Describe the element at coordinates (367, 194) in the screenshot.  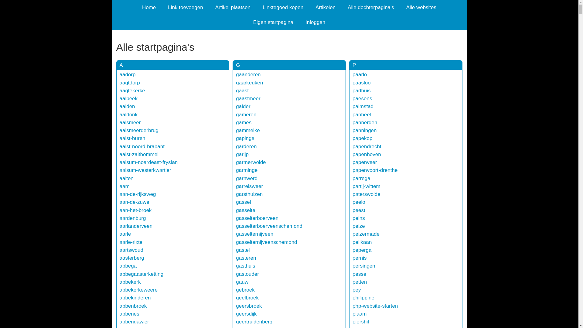
I see `paterswolde` at that location.